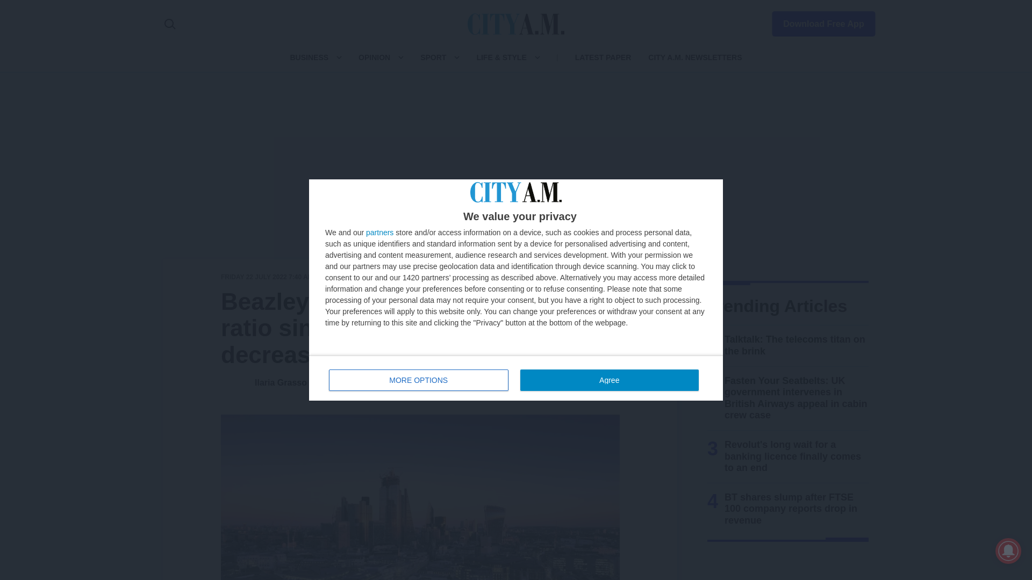 The height and width of the screenshot is (580, 1032). I want to click on MORE OPTIONS, so click(309, 57).